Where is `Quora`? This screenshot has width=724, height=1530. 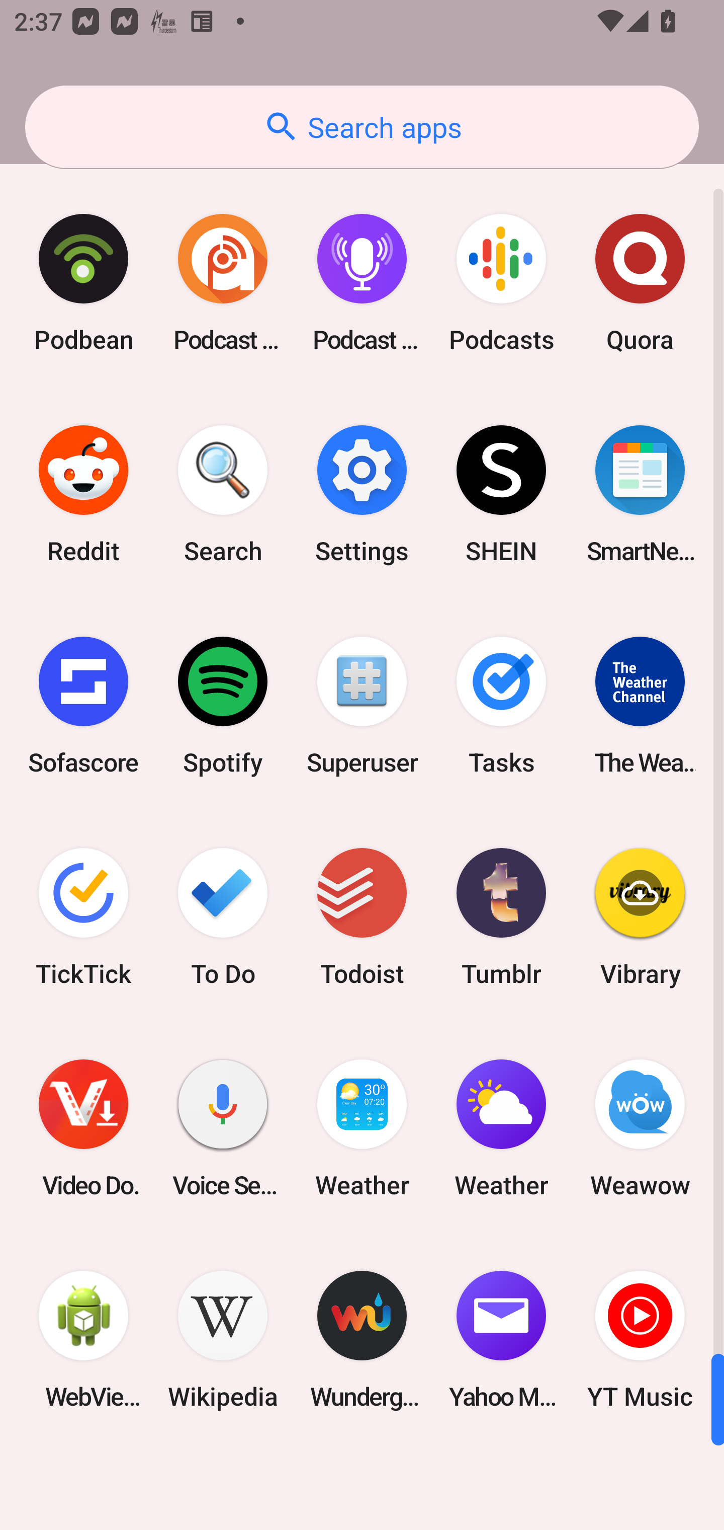
Quora is located at coordinates (640, 283).